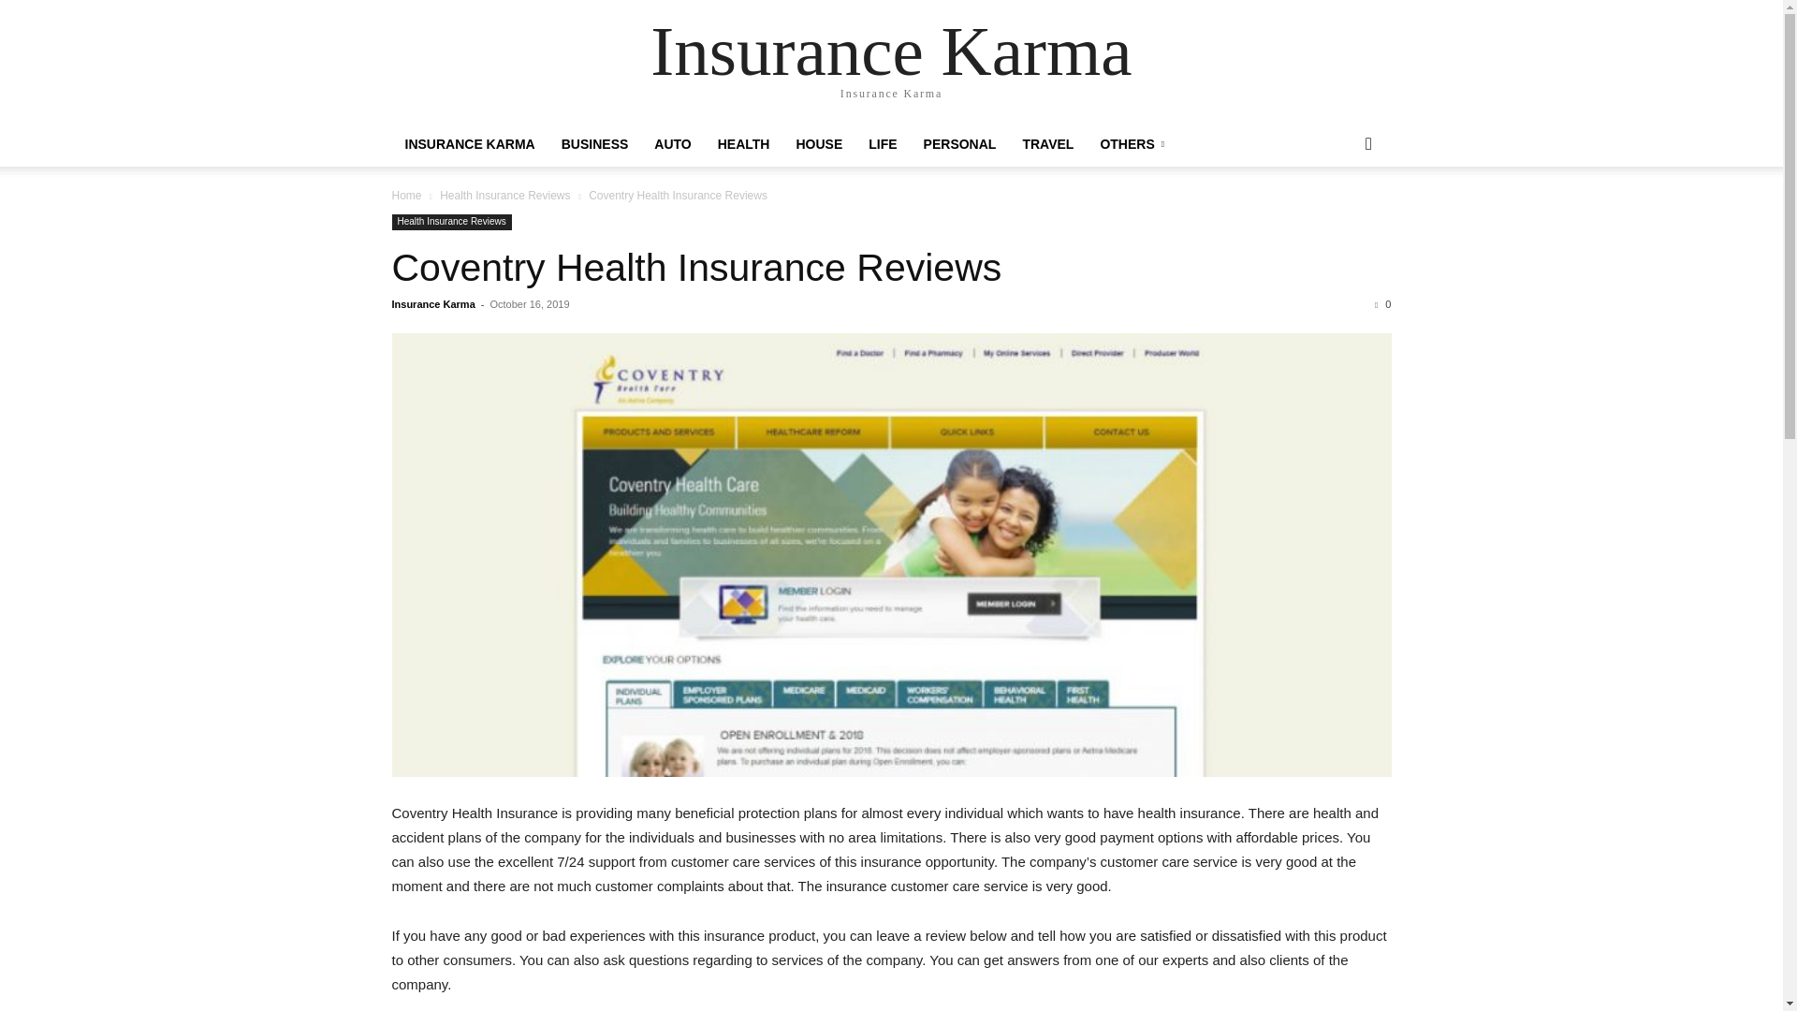 This screenshot has width=1797, height=1011. Describe the element at coordinates (960, 144) in the screenshot. I see `PERSONAL` at that location.